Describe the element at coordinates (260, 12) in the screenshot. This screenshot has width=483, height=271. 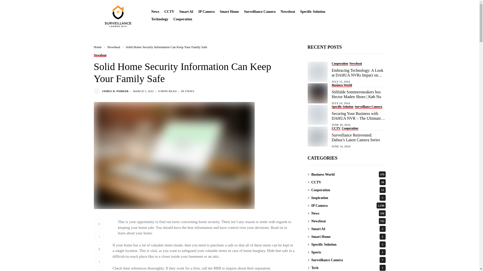
I see `Surveillance Camera` at that location.